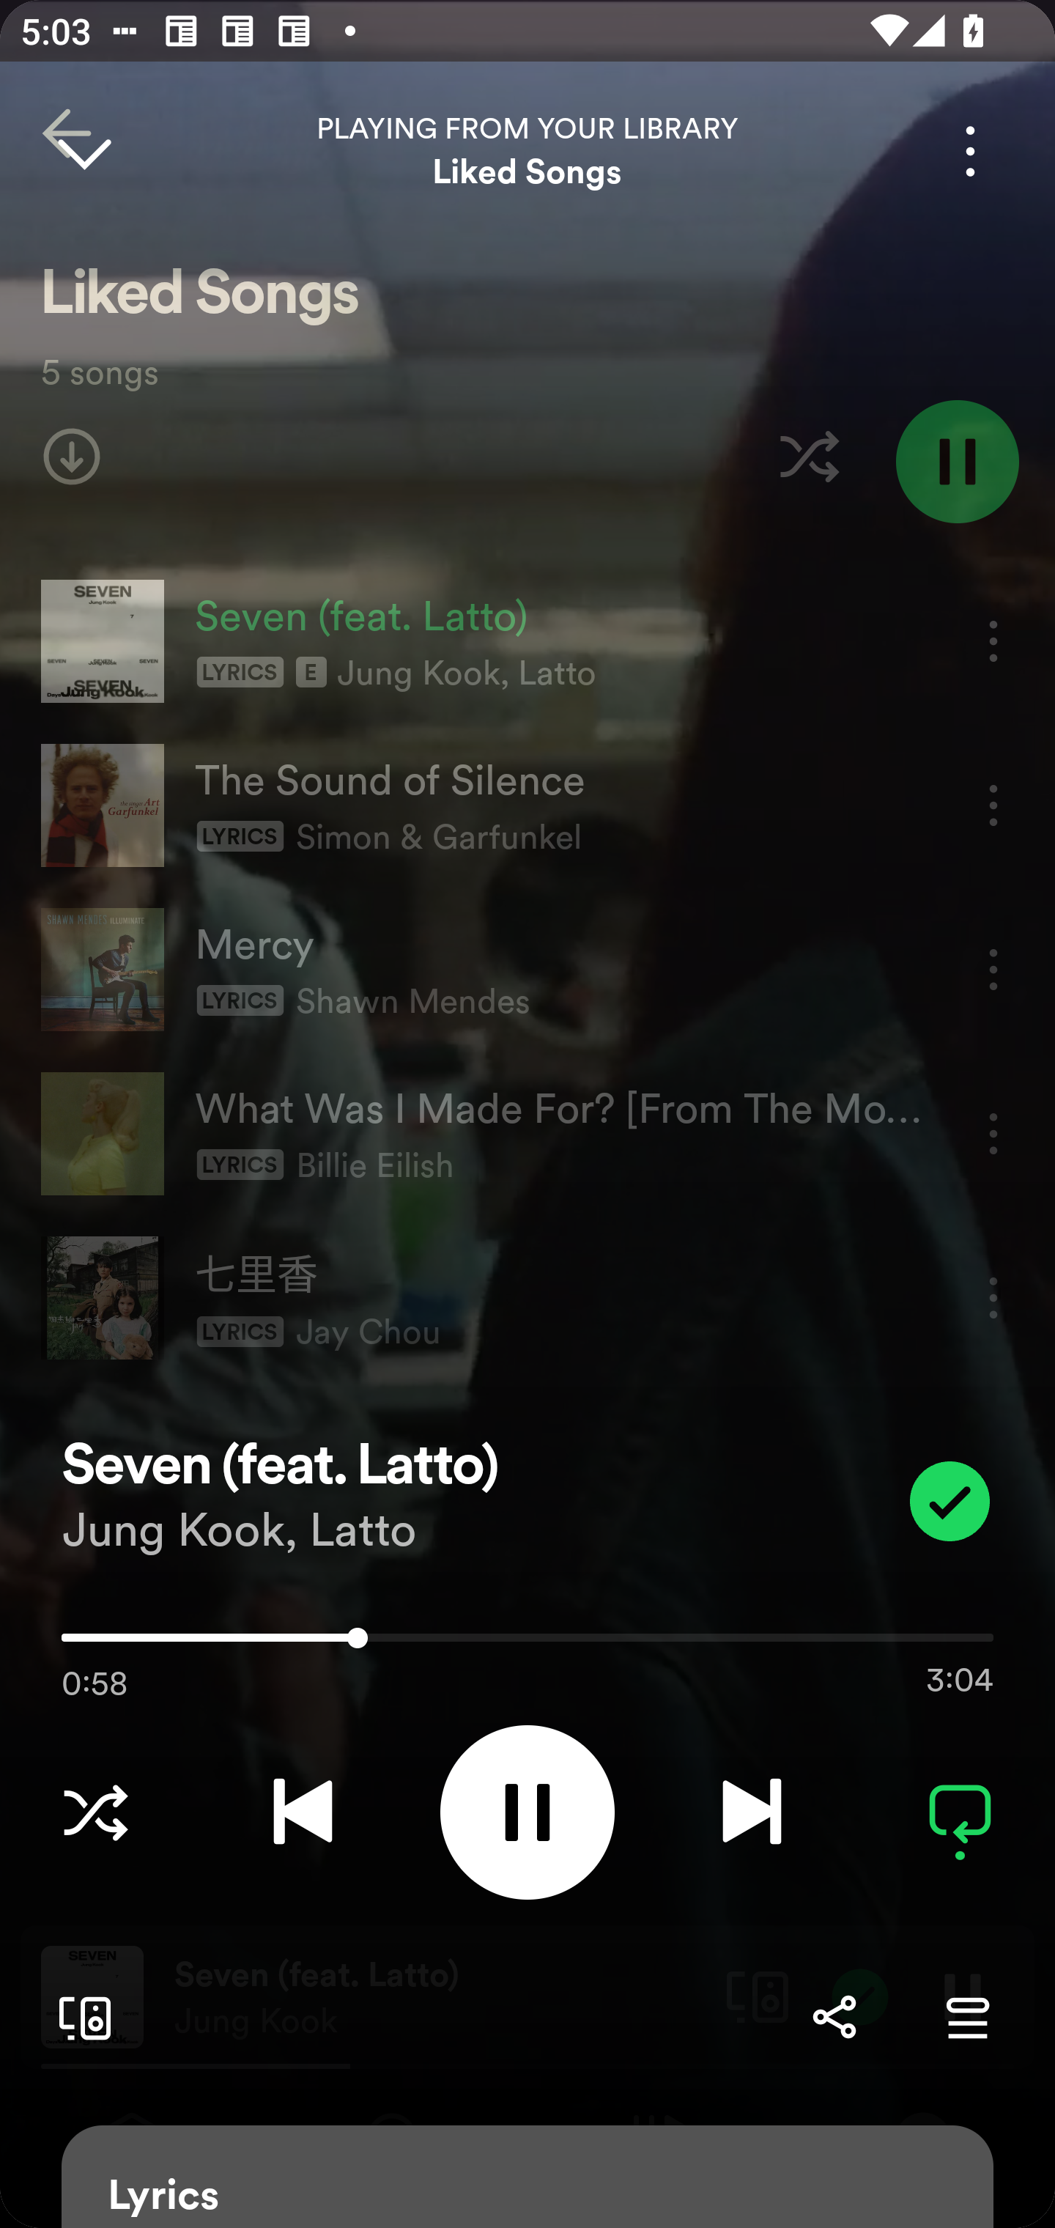  I want to click on Go to Queue, so click(967, 2017).